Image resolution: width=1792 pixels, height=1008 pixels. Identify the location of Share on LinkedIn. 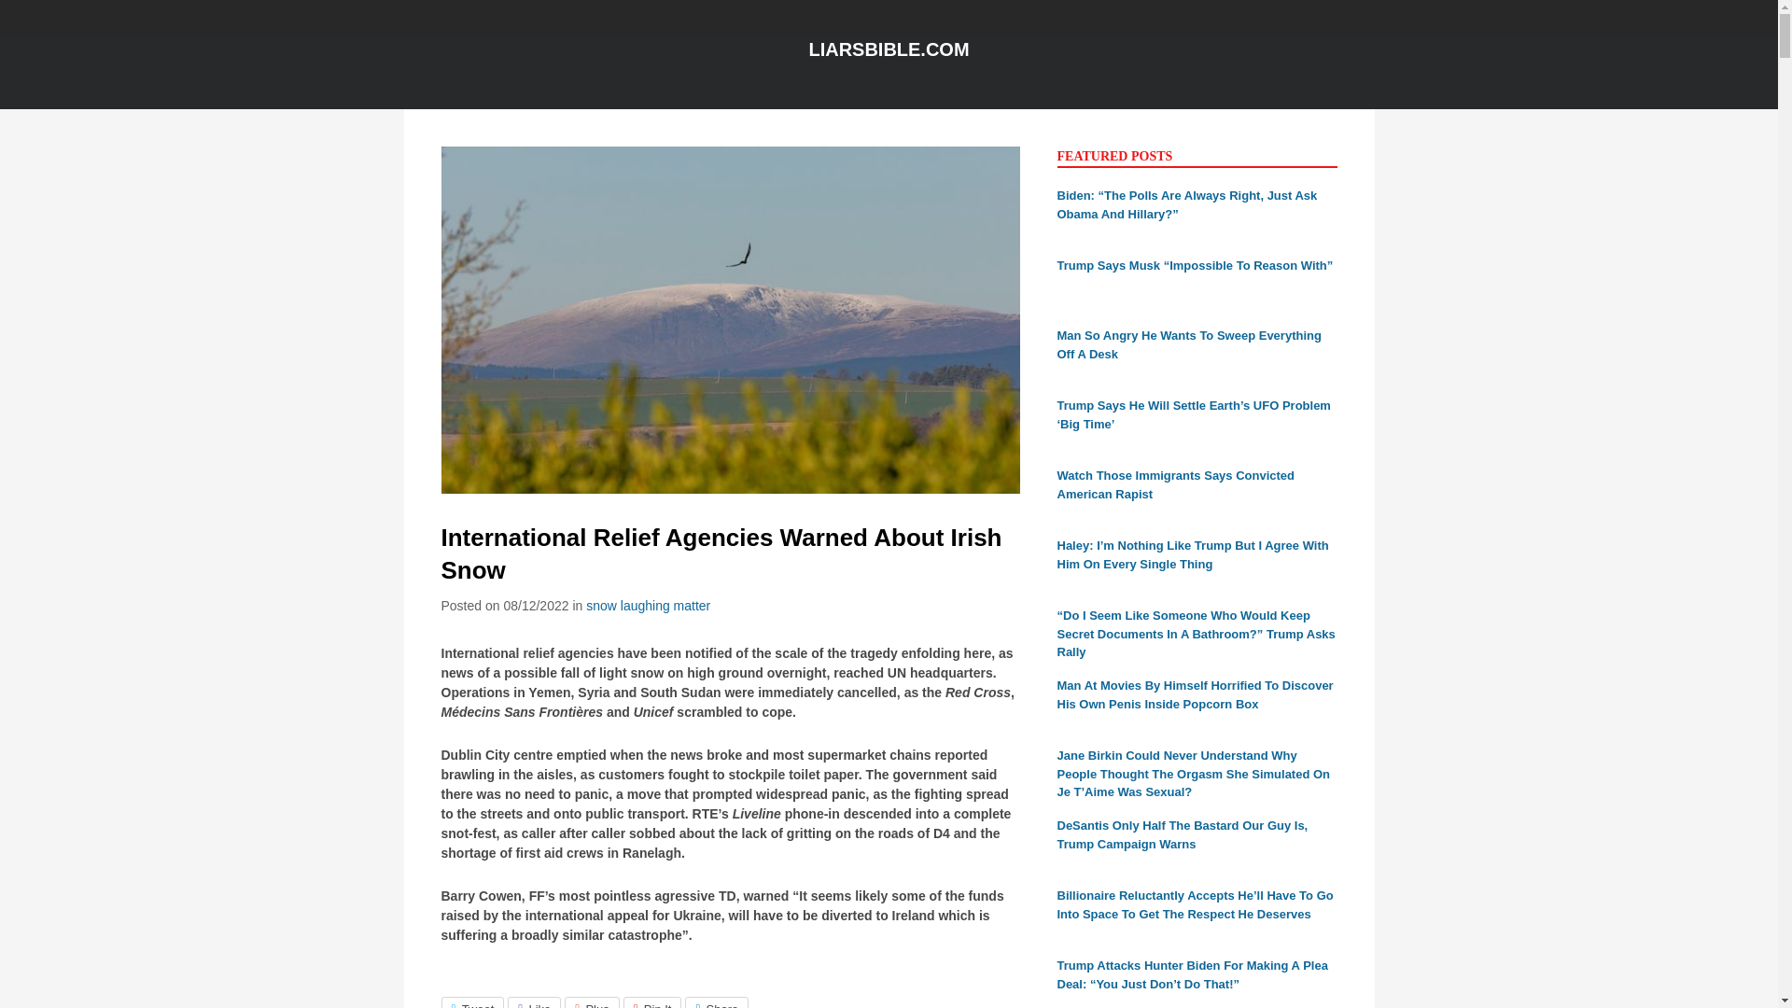
(717, 1002).